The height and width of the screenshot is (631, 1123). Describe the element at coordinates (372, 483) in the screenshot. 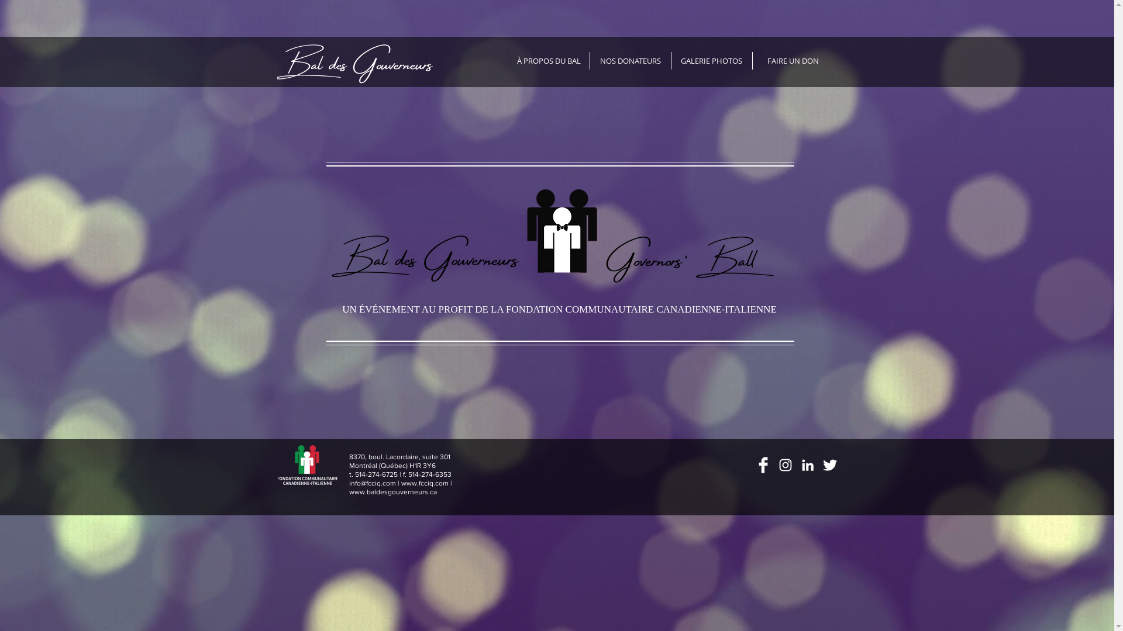

I see `info@fcciq.com` at that location.